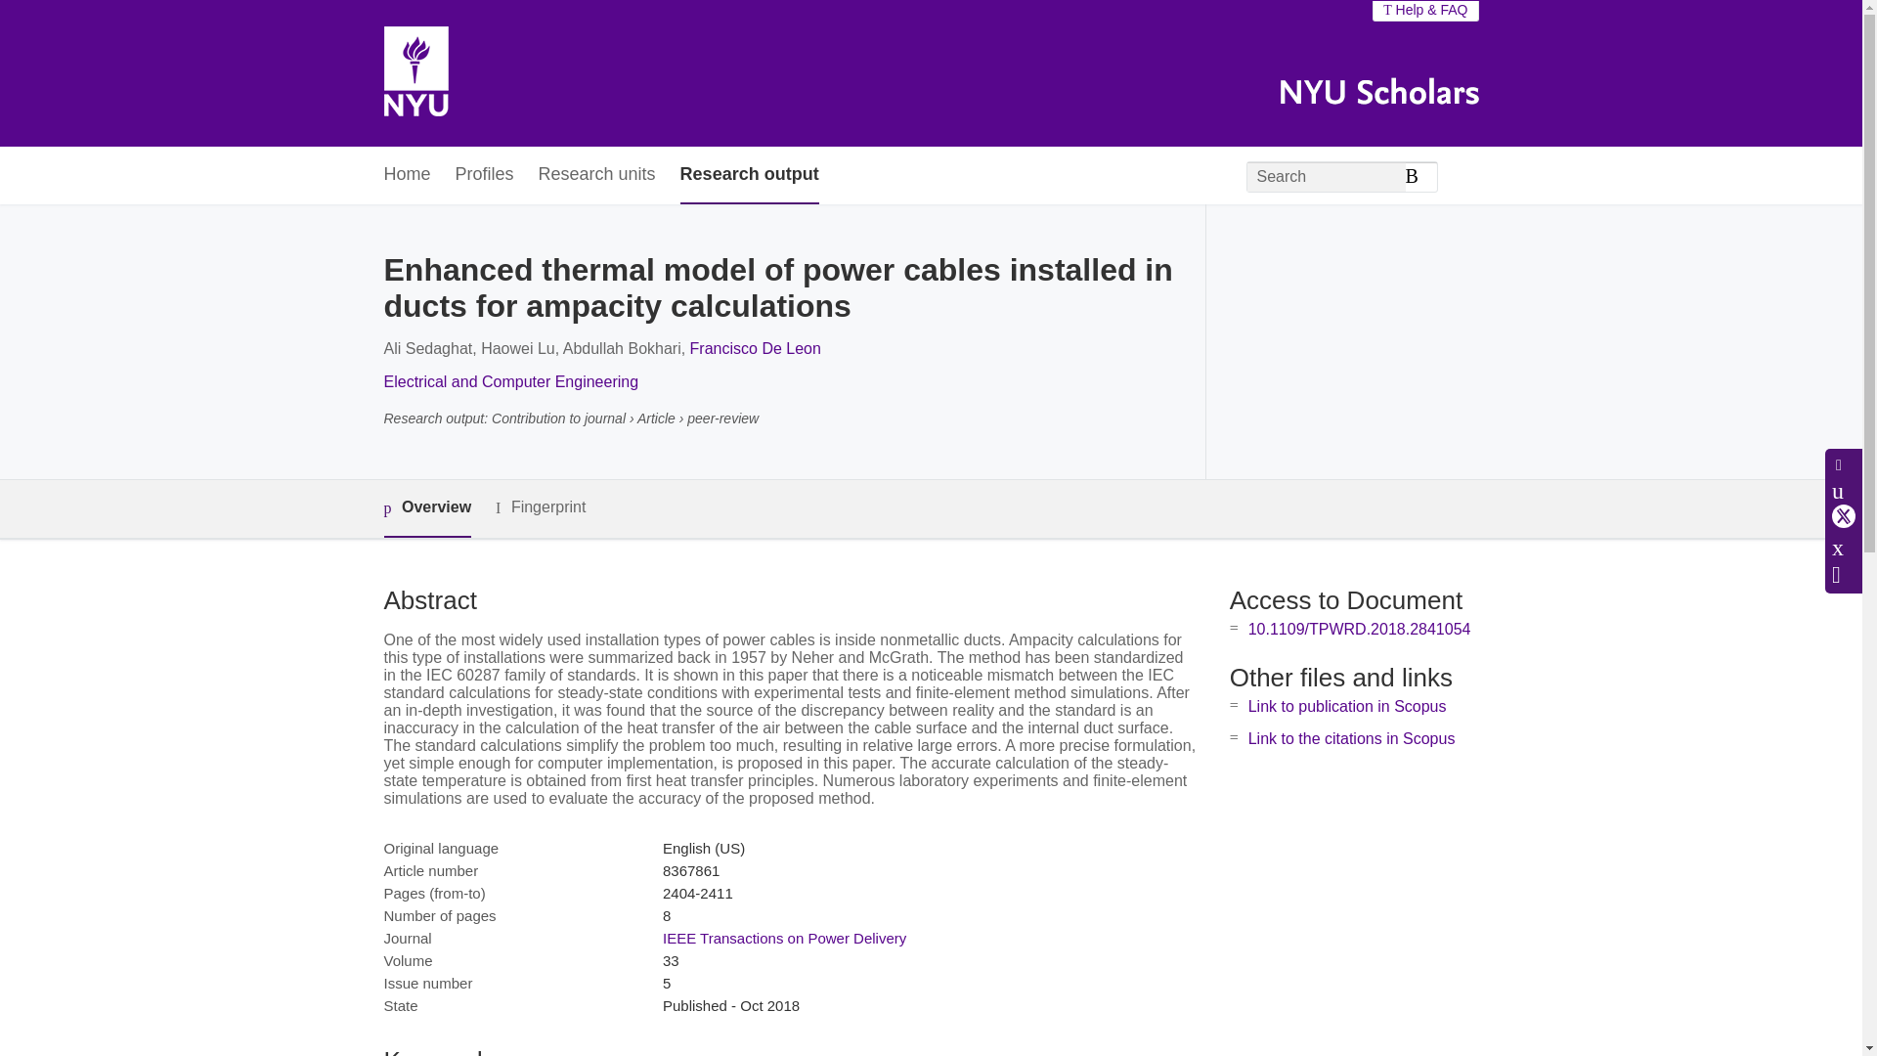 This screenshot has width=1877, height=1056. What do you see at coordinates (1351, 738) in the screenshot?
I see `Link to the citations in Scopus` at bounding box center [1351, 738].